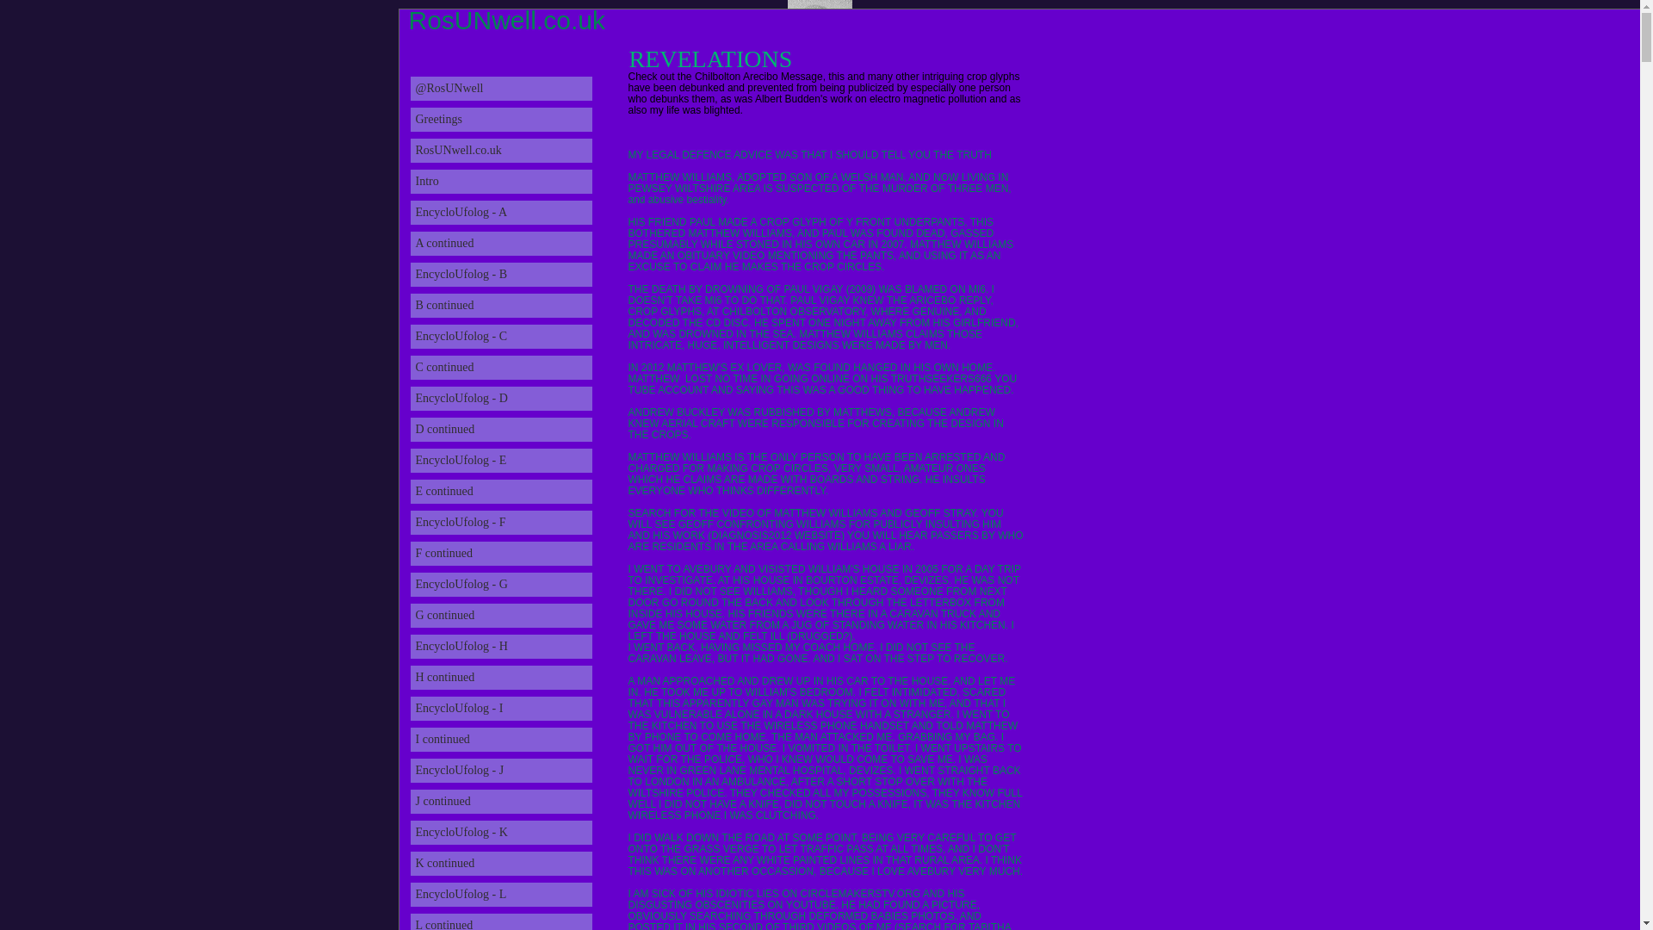 The image size is (1653, 930). Describe the element at coordinates (501, 150) in the screenshot. I see `RosUNwell.co.uk` at that location.